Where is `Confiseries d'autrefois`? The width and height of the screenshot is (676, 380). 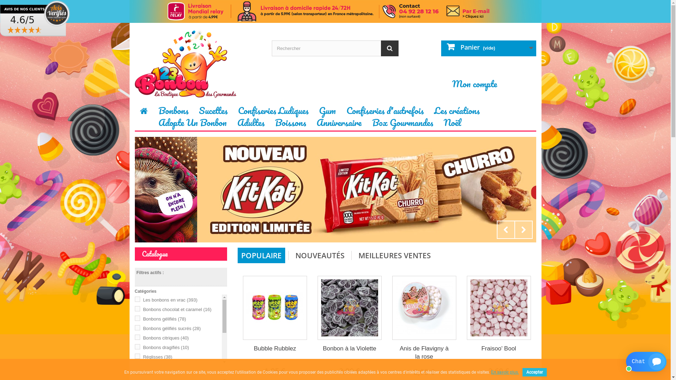
Confiseries d'autrefois is located at coordinates (384, 113).